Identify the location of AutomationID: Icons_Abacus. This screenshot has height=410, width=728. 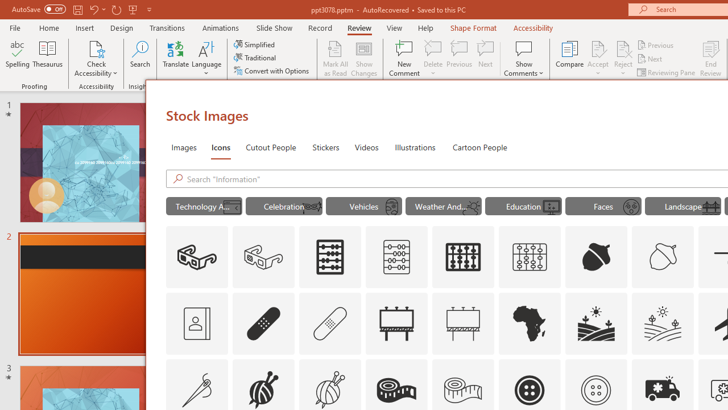
(330, 257).